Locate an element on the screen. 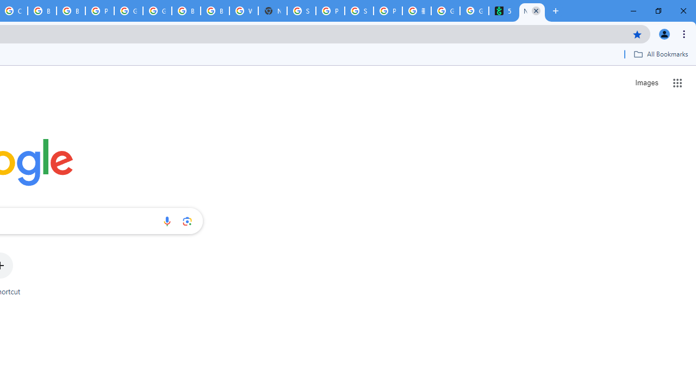 The height and width of the screenshot is (391, 696). Search by image is located at coordinates (187, 221).